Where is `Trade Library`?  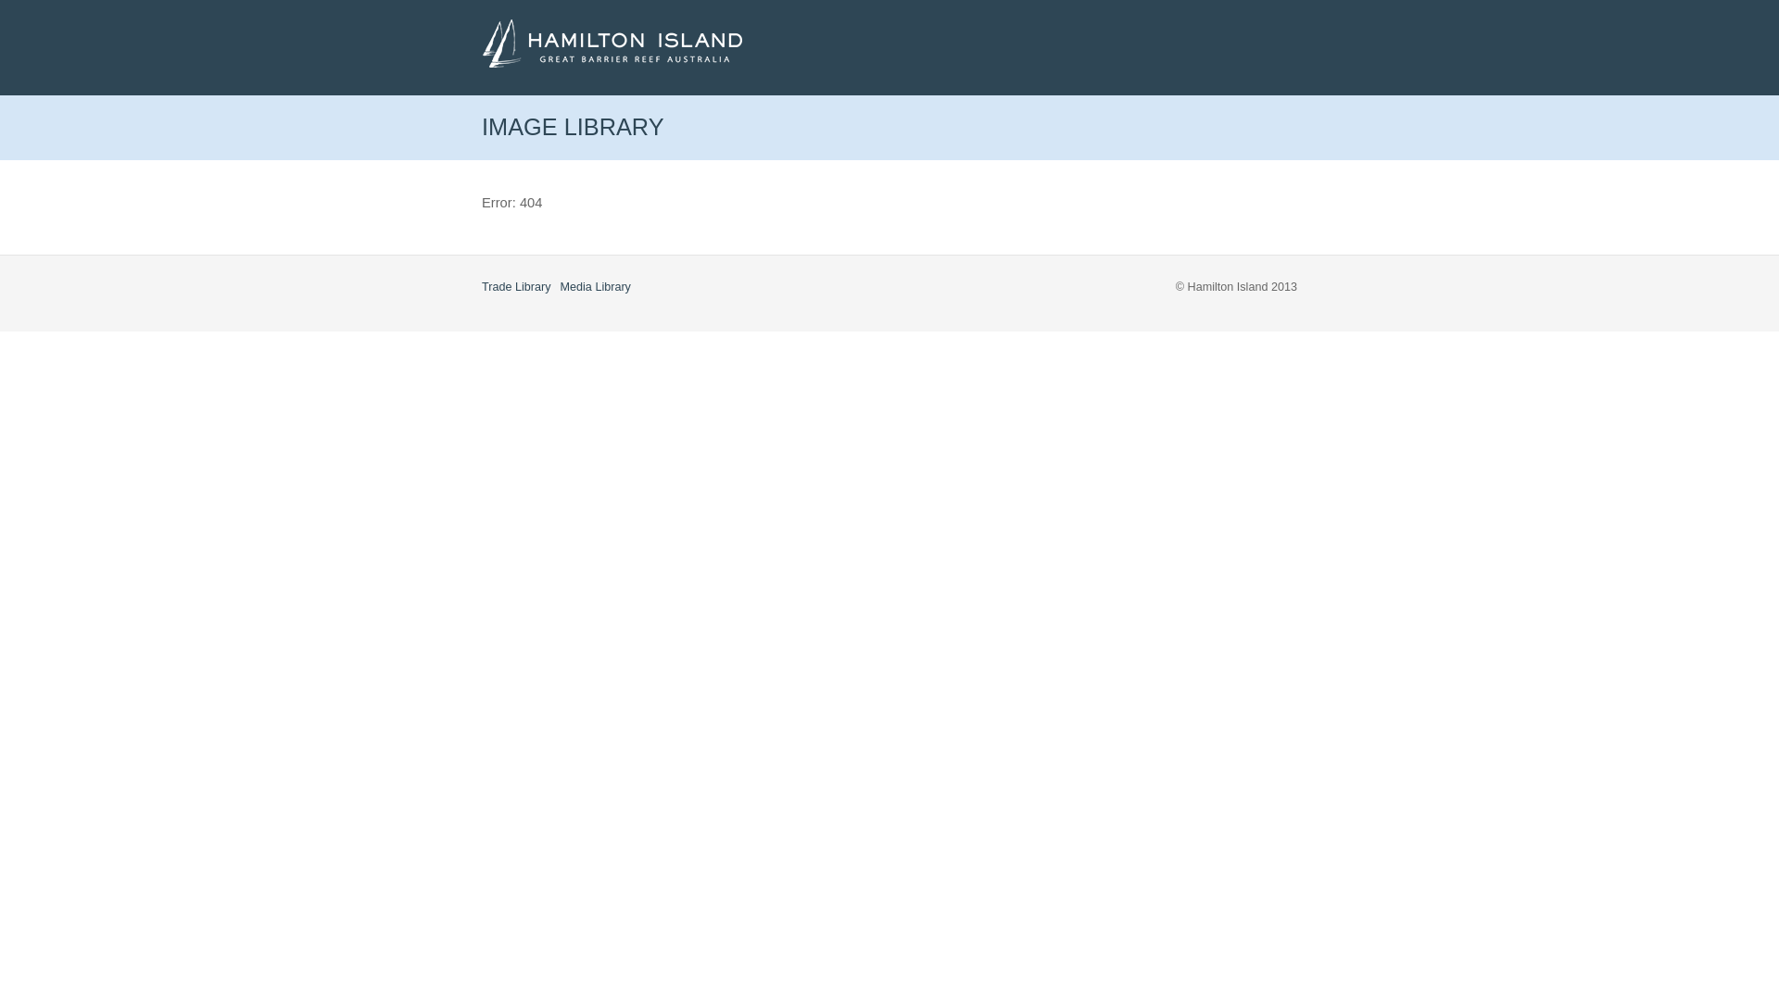
Trade Library is located at coordinates (517, 287).